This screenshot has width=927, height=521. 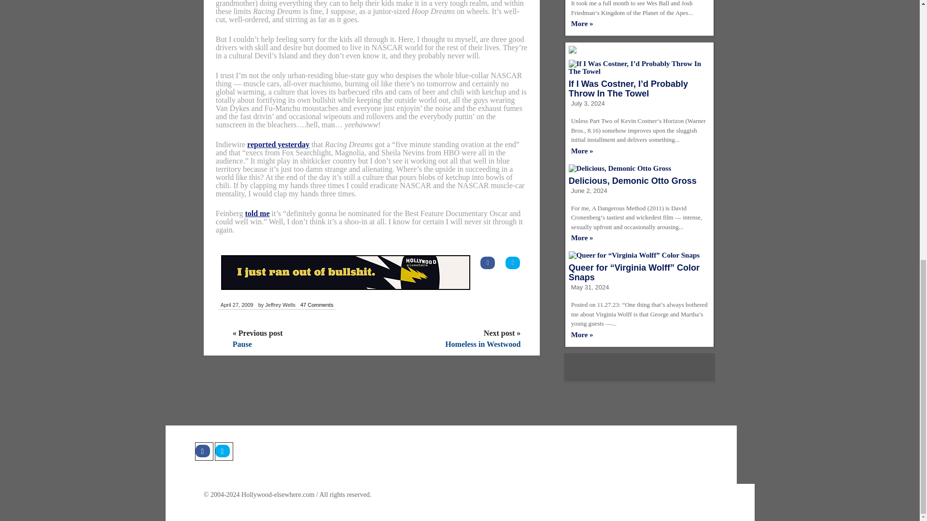 What do you see at coordinates (257, 213) in the screenshot?
I see `told me` at bounding box center [257, 213].